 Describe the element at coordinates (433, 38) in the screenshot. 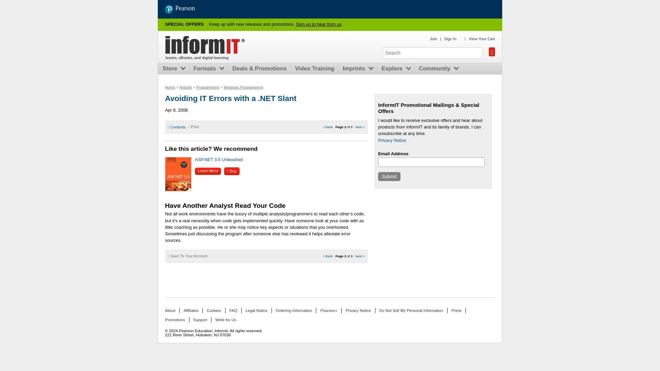

I see `Join` at that location.